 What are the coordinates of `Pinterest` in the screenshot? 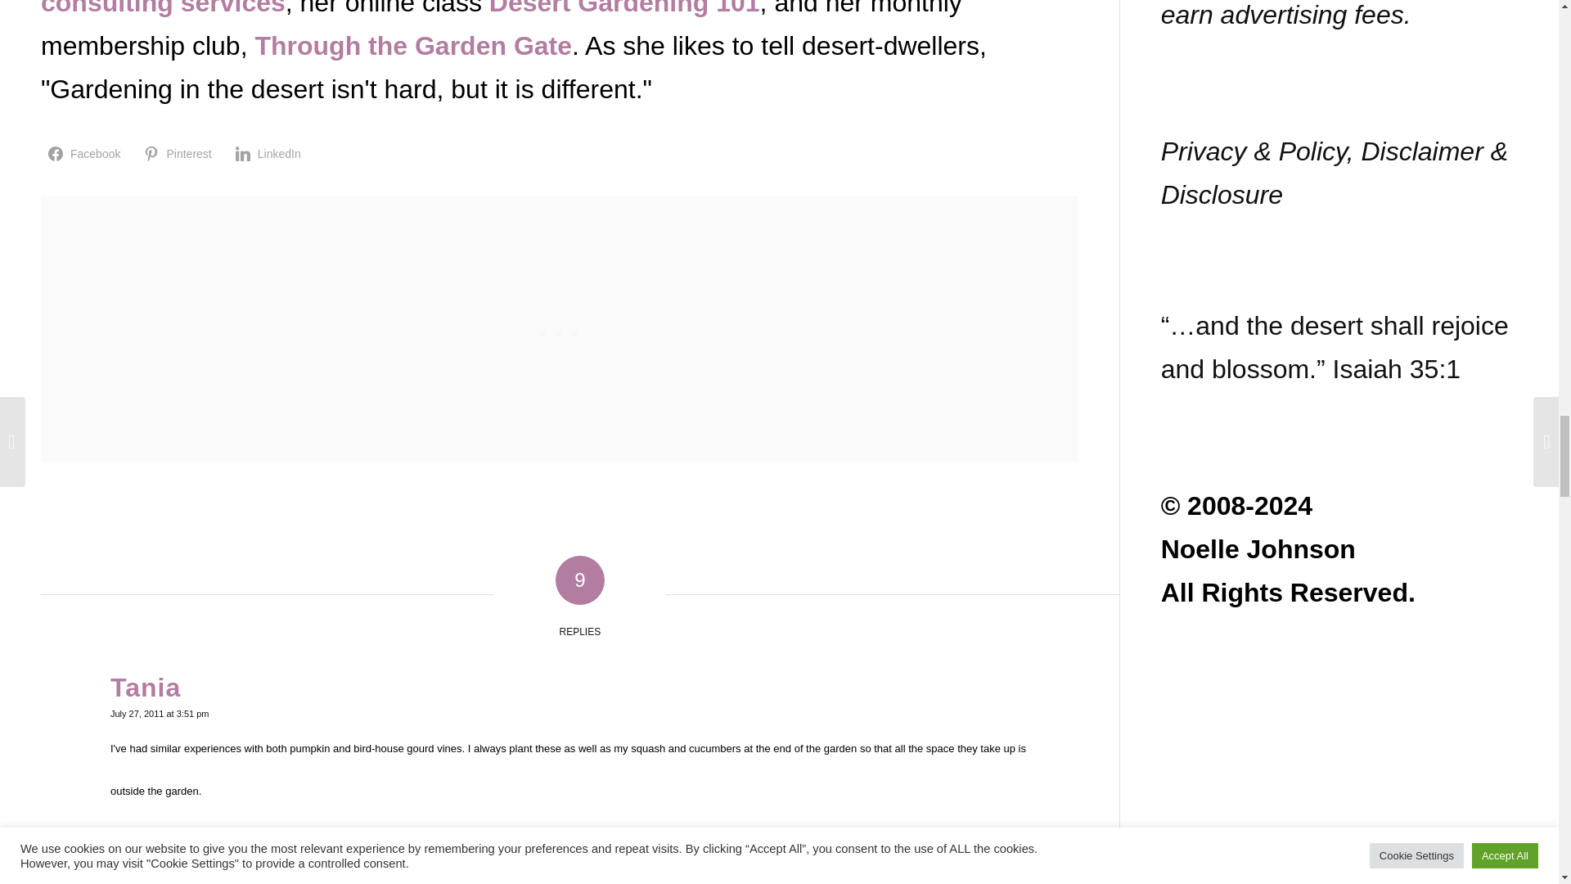 It's located at (180, 153).